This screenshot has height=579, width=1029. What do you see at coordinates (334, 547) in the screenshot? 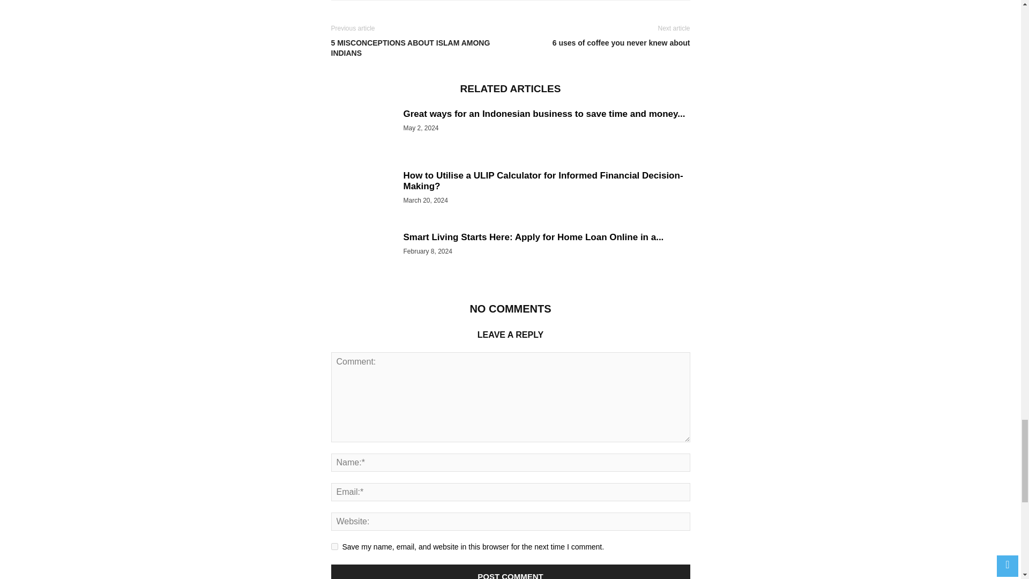
I see `yes` at bounding box center [334, 547].